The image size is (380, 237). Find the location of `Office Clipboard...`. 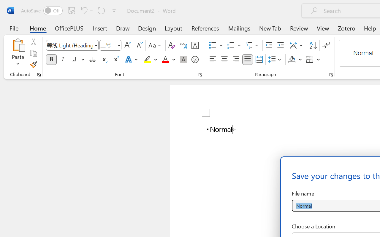

Office Clipboard... is located at coordinates (39, 75).